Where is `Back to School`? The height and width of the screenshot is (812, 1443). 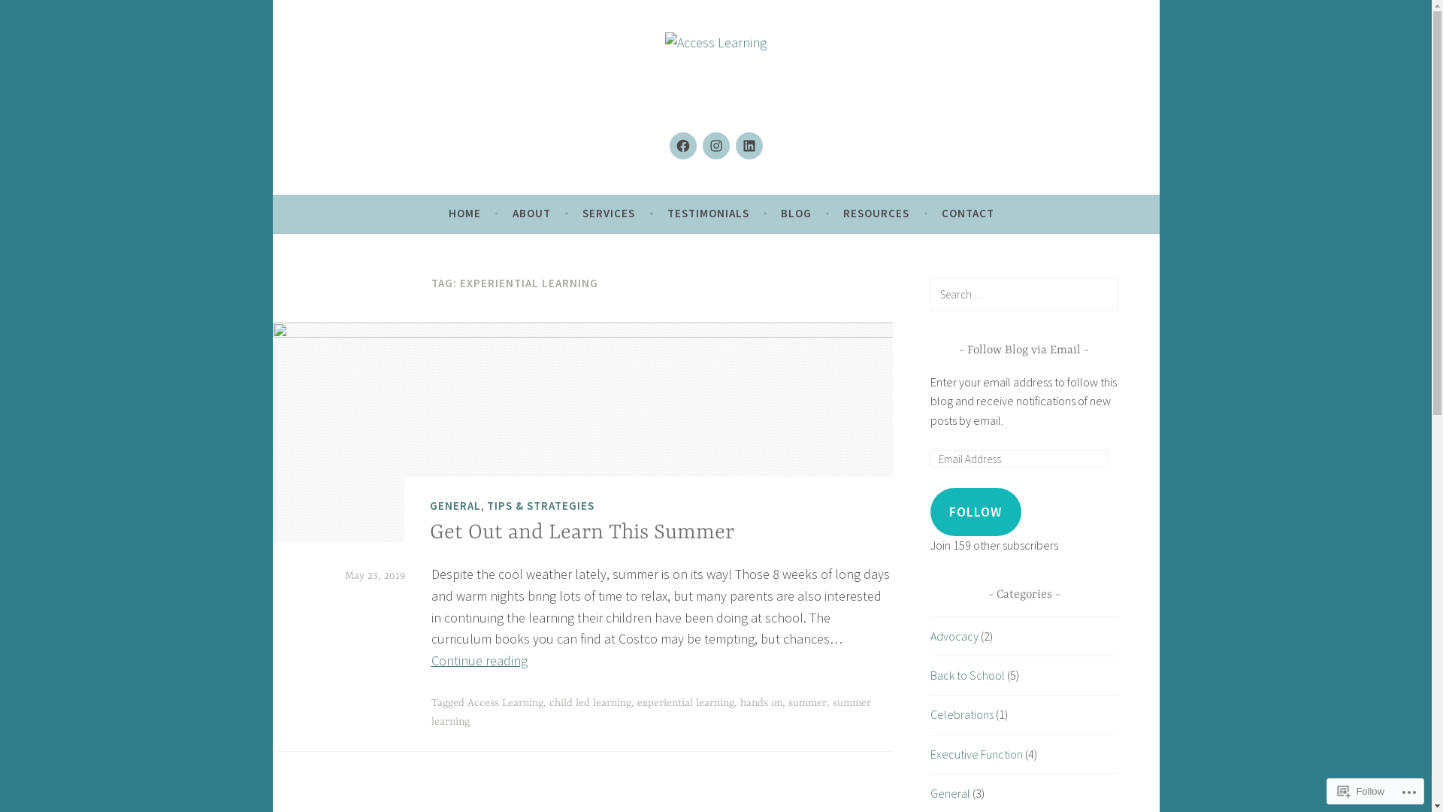 Back to School is located at coordinates (968, 675).